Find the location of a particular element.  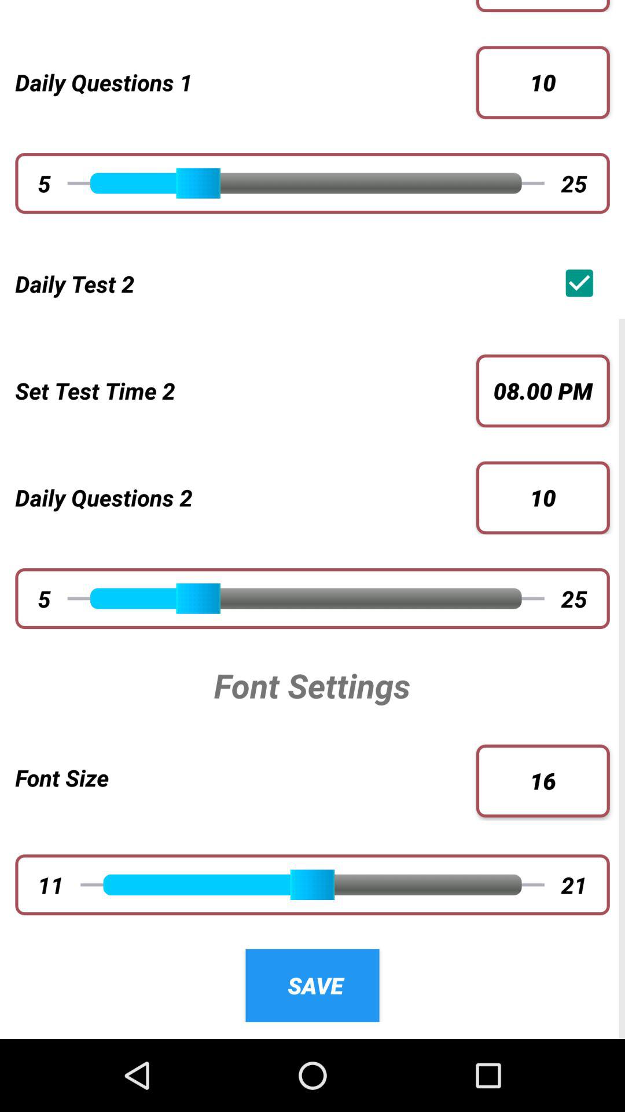

tap the icon next to font size icon is located at coordinates (543, 781).